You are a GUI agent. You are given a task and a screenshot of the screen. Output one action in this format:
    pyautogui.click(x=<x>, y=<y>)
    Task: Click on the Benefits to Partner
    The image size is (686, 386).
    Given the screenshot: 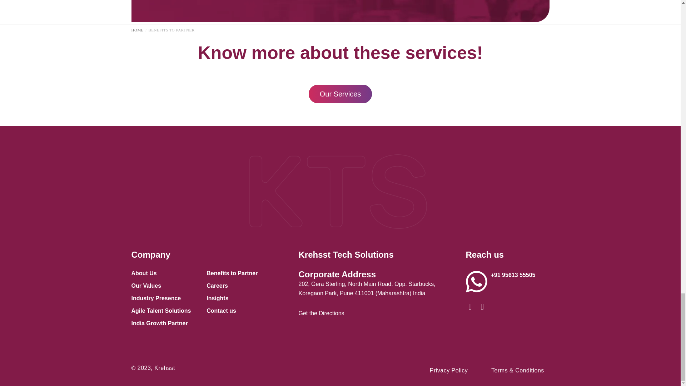 What is the action you would take?
    pyautogui.click(x=232, y=273)
    